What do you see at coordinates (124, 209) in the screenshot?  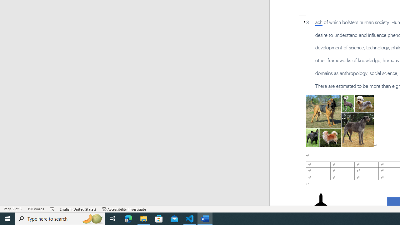 I see `Accessibility Checker Accessibility: Investigate` at bounding box center [124, 209].